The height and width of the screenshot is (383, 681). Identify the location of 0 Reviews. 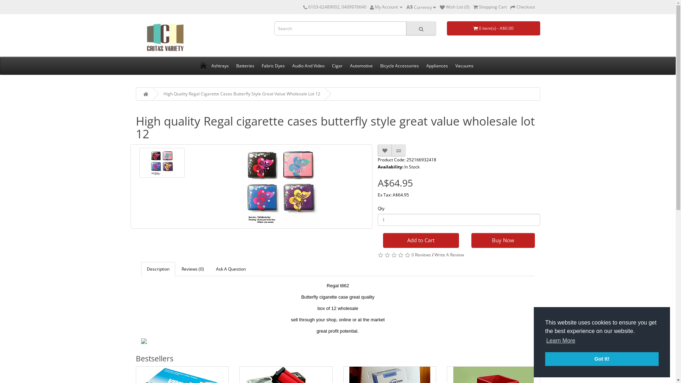
(421, 255).